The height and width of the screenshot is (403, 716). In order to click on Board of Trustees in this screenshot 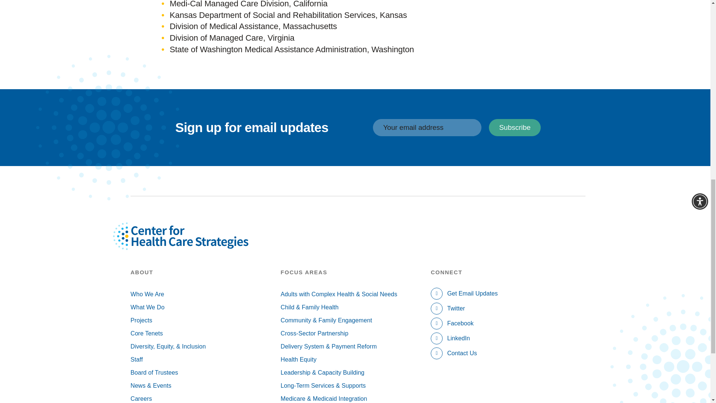, I will do `click(205, 372)`.